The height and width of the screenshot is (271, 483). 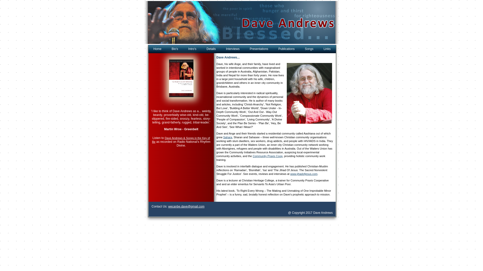 I want to click on Presentations, so click(x=259, y=49).